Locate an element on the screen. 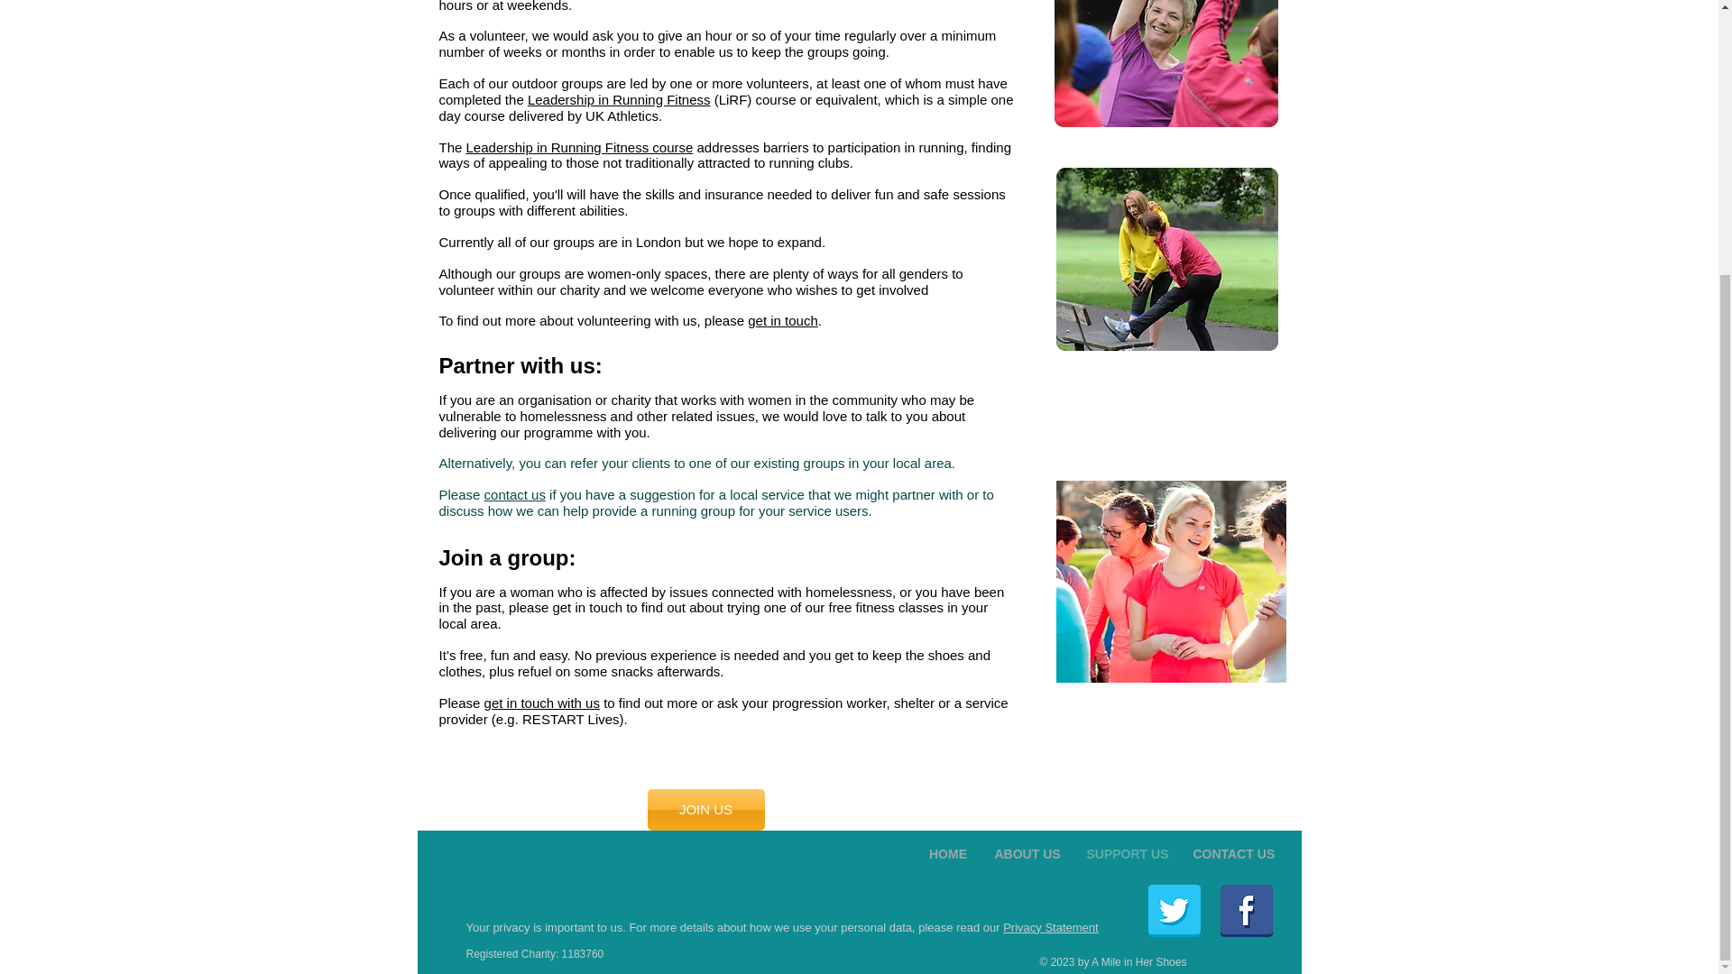 Image resolution: width=1732 pixels, height=974 pixels. SUPPORT US is located at coordinates (1126, 854).